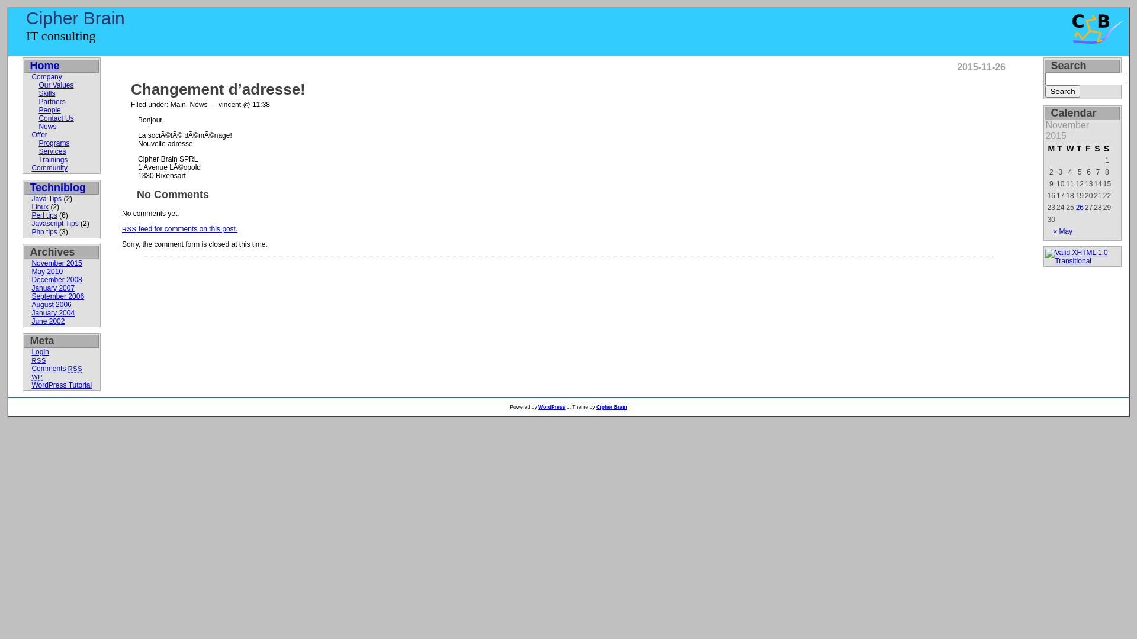 This screenshot has width=1137, height=639. What do you see at coordinates (53, 288) in the screenshot?
I see `January 2007` at bounding box center [53, 288].